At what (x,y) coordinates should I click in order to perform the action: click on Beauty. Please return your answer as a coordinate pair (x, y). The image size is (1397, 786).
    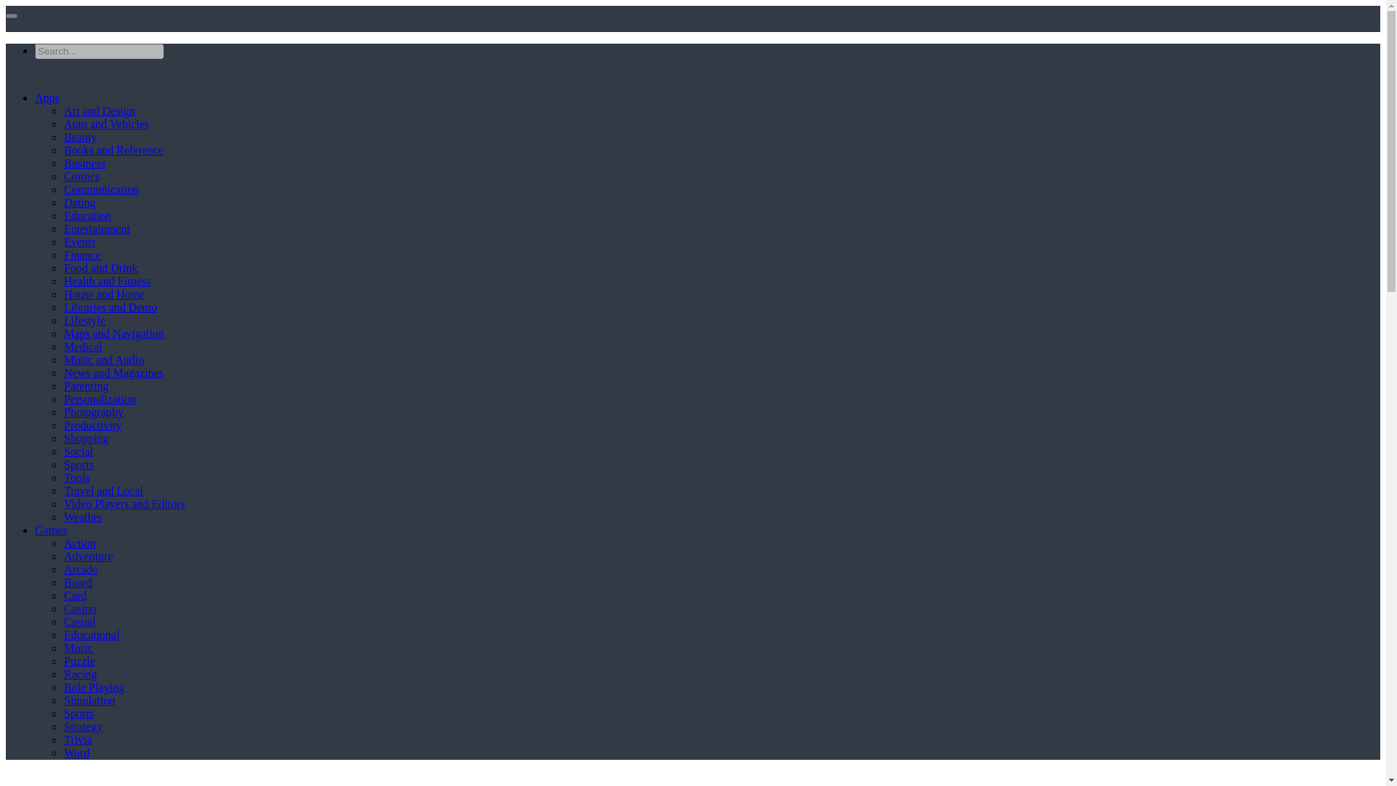
    Looking at the image, I should click on (80, 137).